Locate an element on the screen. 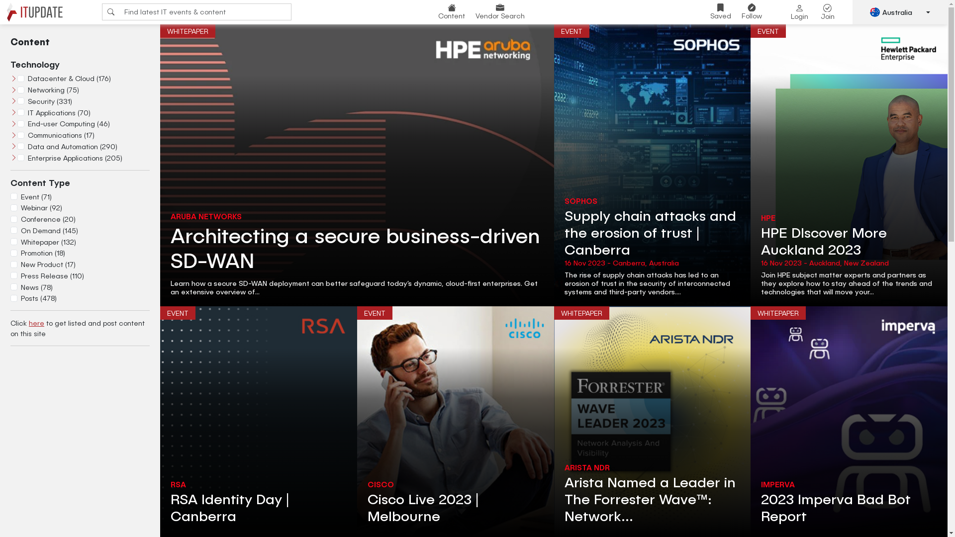  Follow is located at coordinates (752, 12).